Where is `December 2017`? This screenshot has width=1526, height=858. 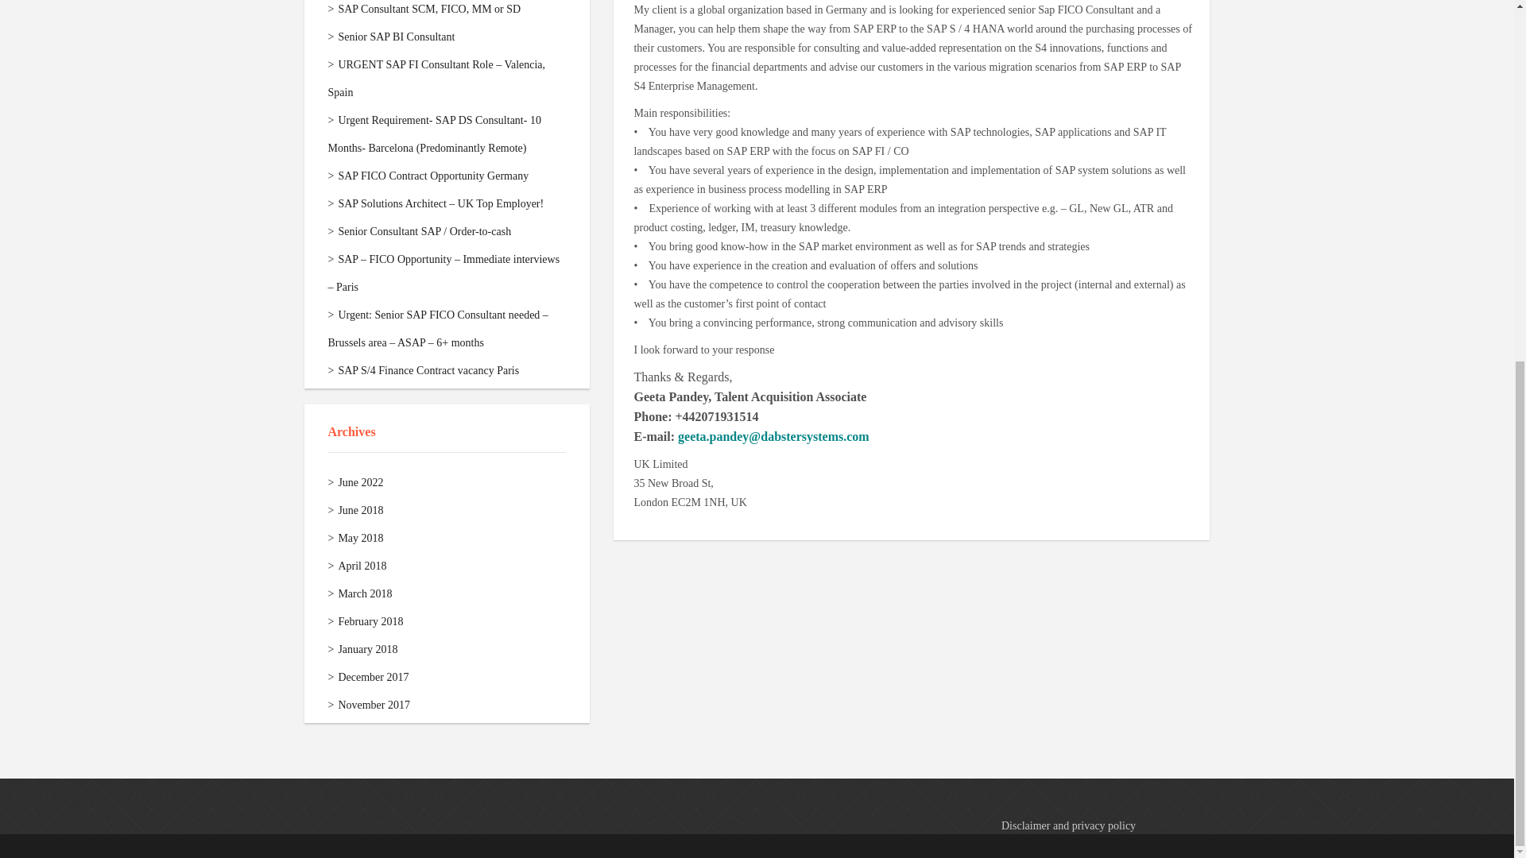
December 2017 is located at coordinates (368, 677).